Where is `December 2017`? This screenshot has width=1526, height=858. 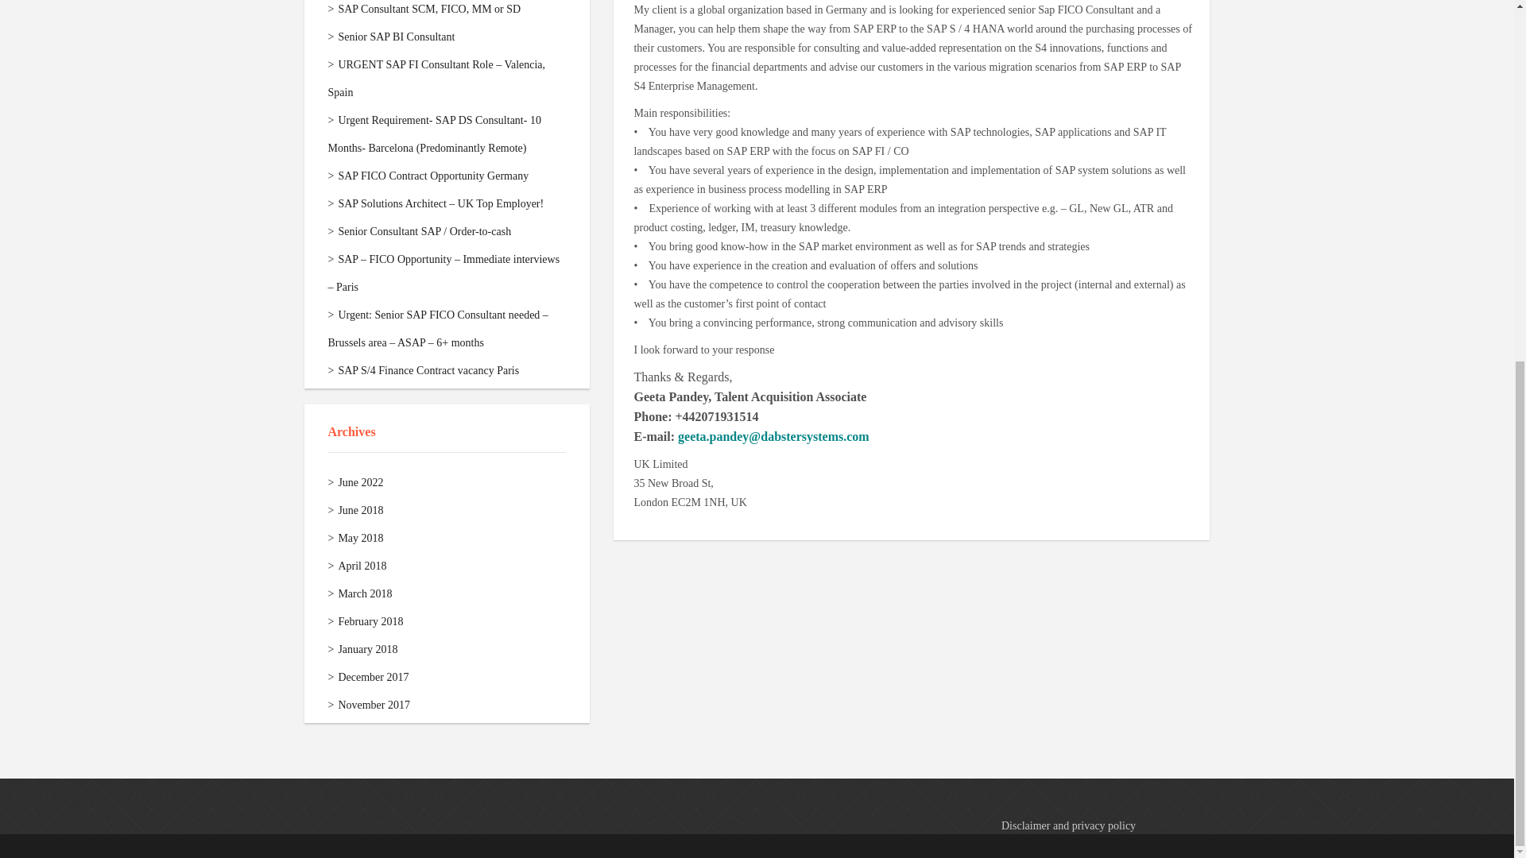
December 2017 is located at coordinates (368, 677).